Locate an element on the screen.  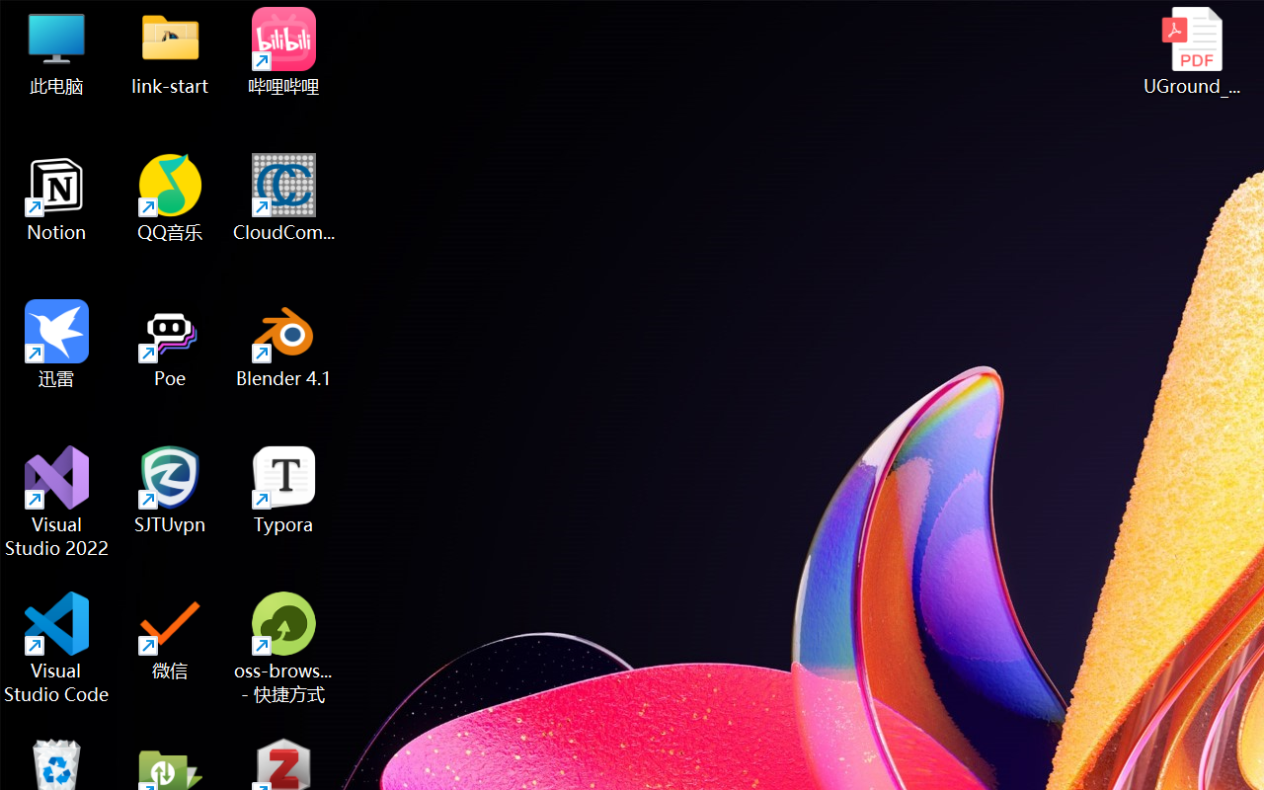
Visual Studio Code is located at coordinates (57, 648).